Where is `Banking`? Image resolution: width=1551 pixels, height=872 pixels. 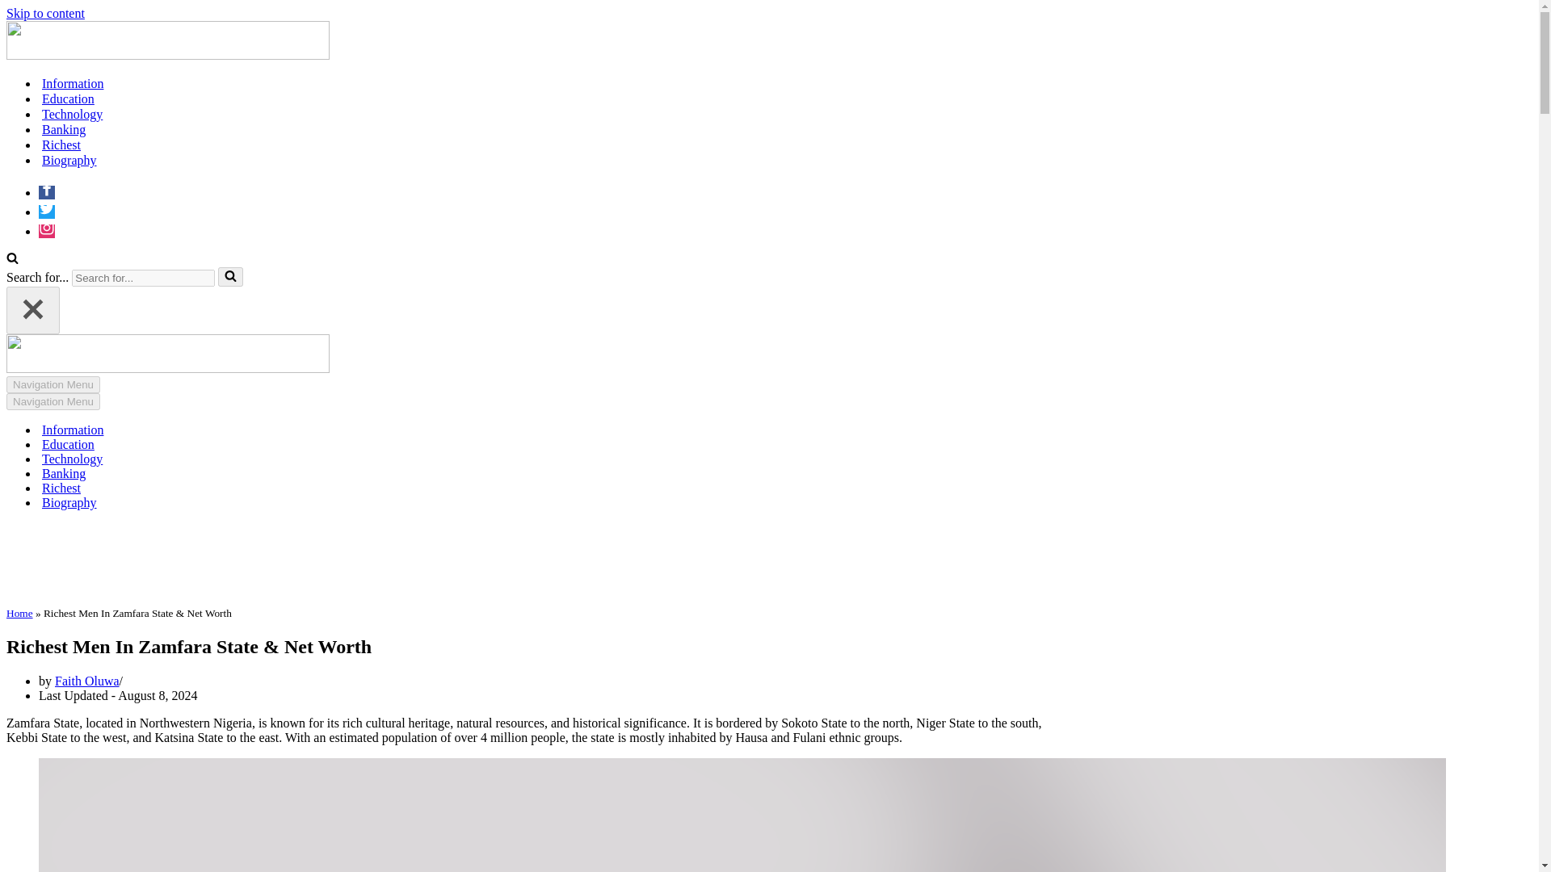
Banking is located at coordinates (63, 129).